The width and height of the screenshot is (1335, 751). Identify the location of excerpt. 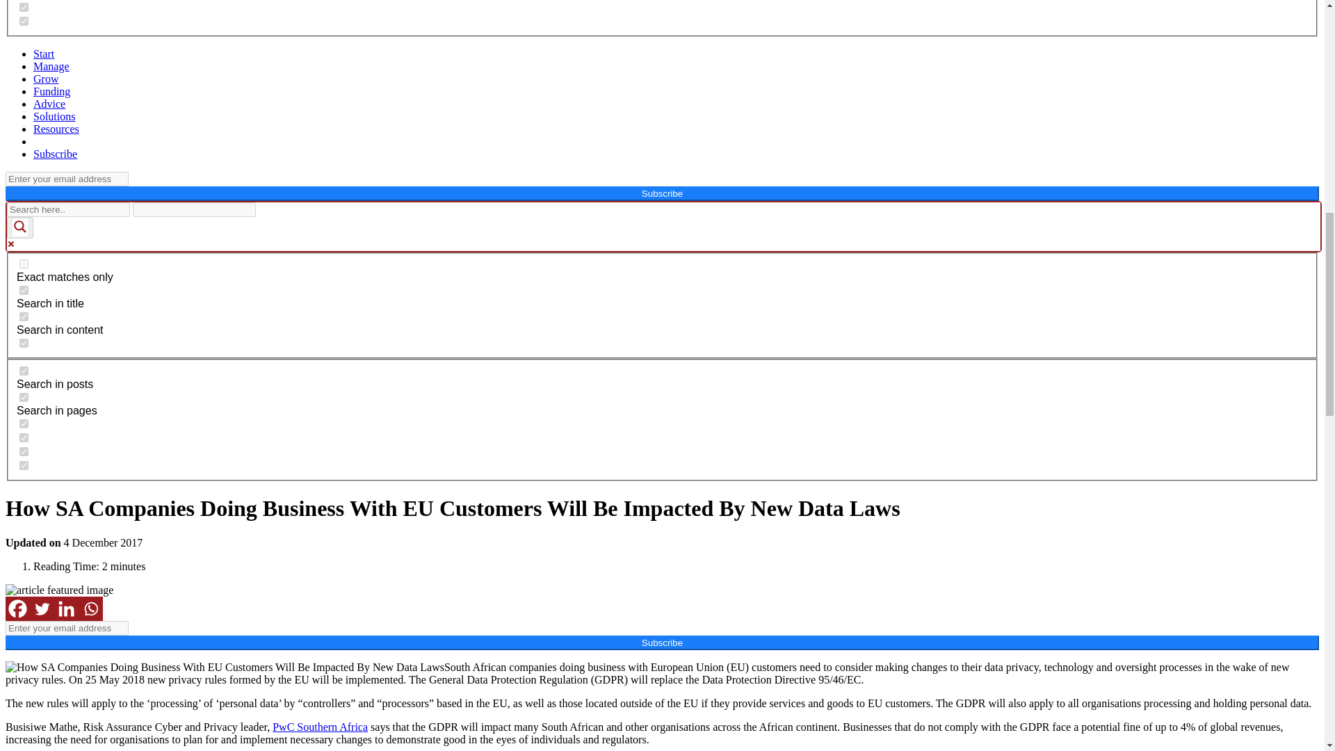
(24, 344).